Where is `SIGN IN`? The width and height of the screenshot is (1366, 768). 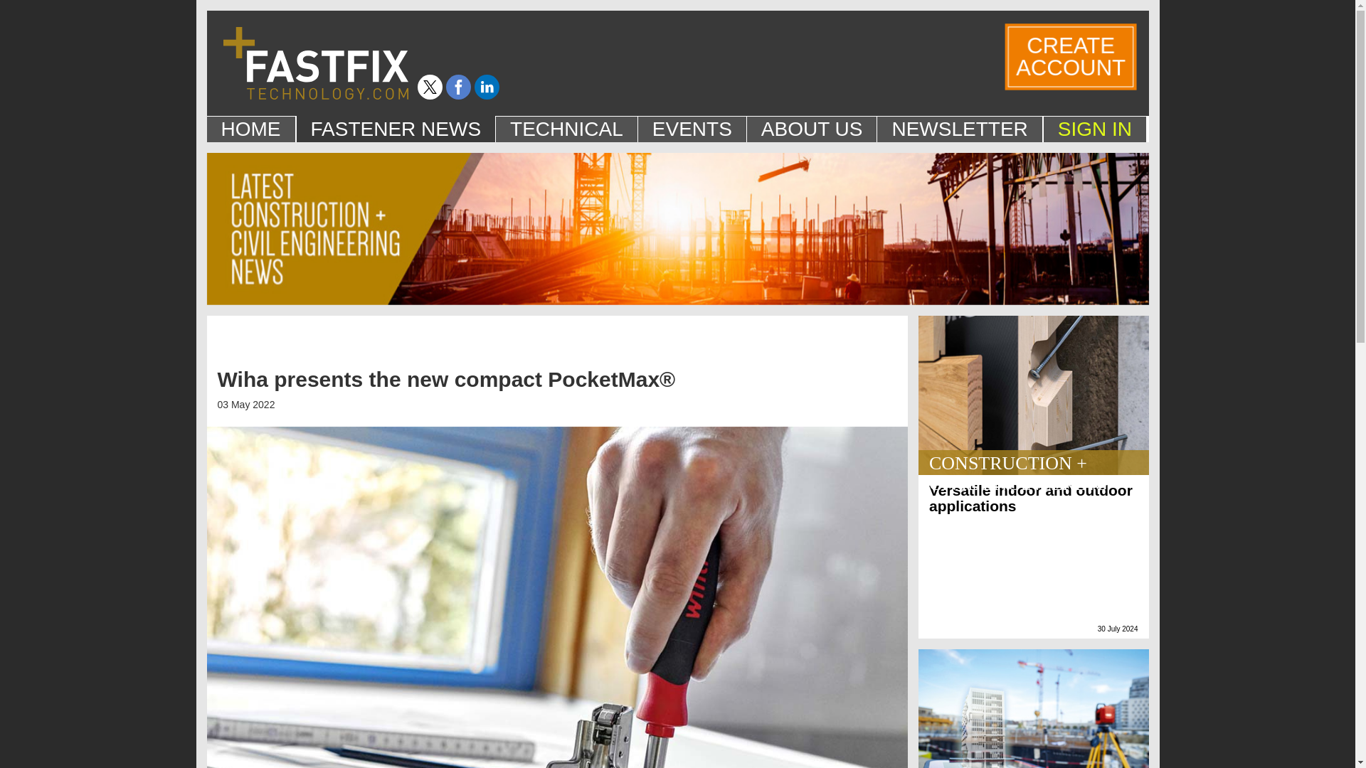
SIGN IN is located at coordinates (1095, 129).